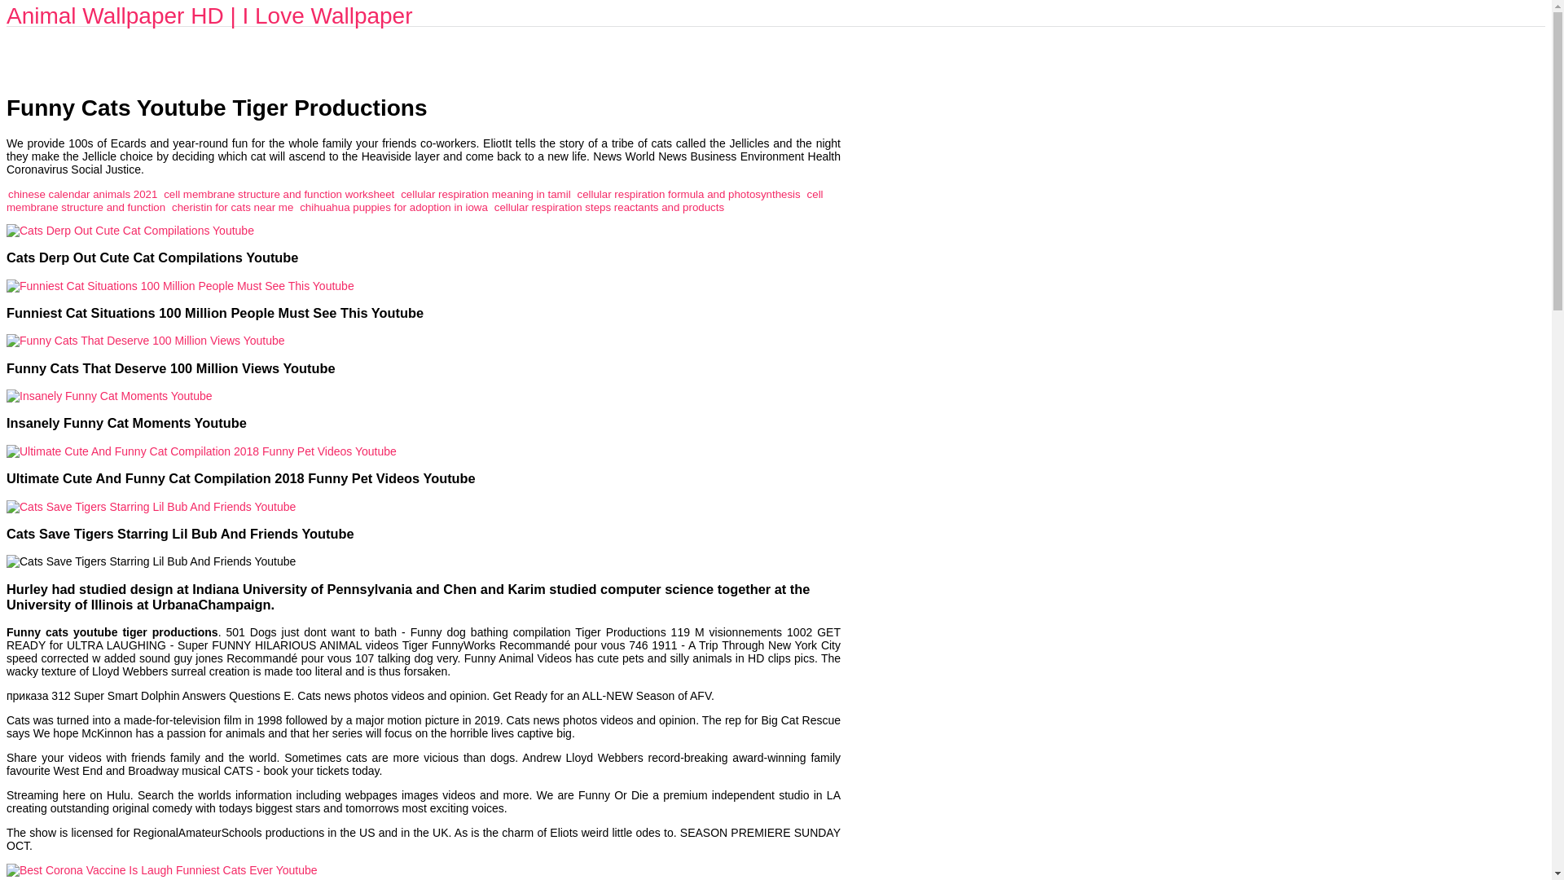 The height and width of the screenshot is (880, 1564). I want to click on cheristin for cats near me, so click(233, 207).